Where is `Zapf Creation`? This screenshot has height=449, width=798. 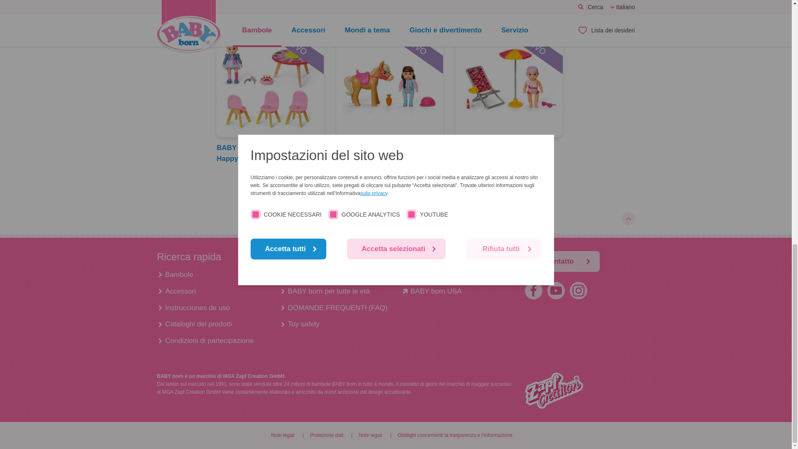
Zapf Creation is located at coordinates (553, 390).